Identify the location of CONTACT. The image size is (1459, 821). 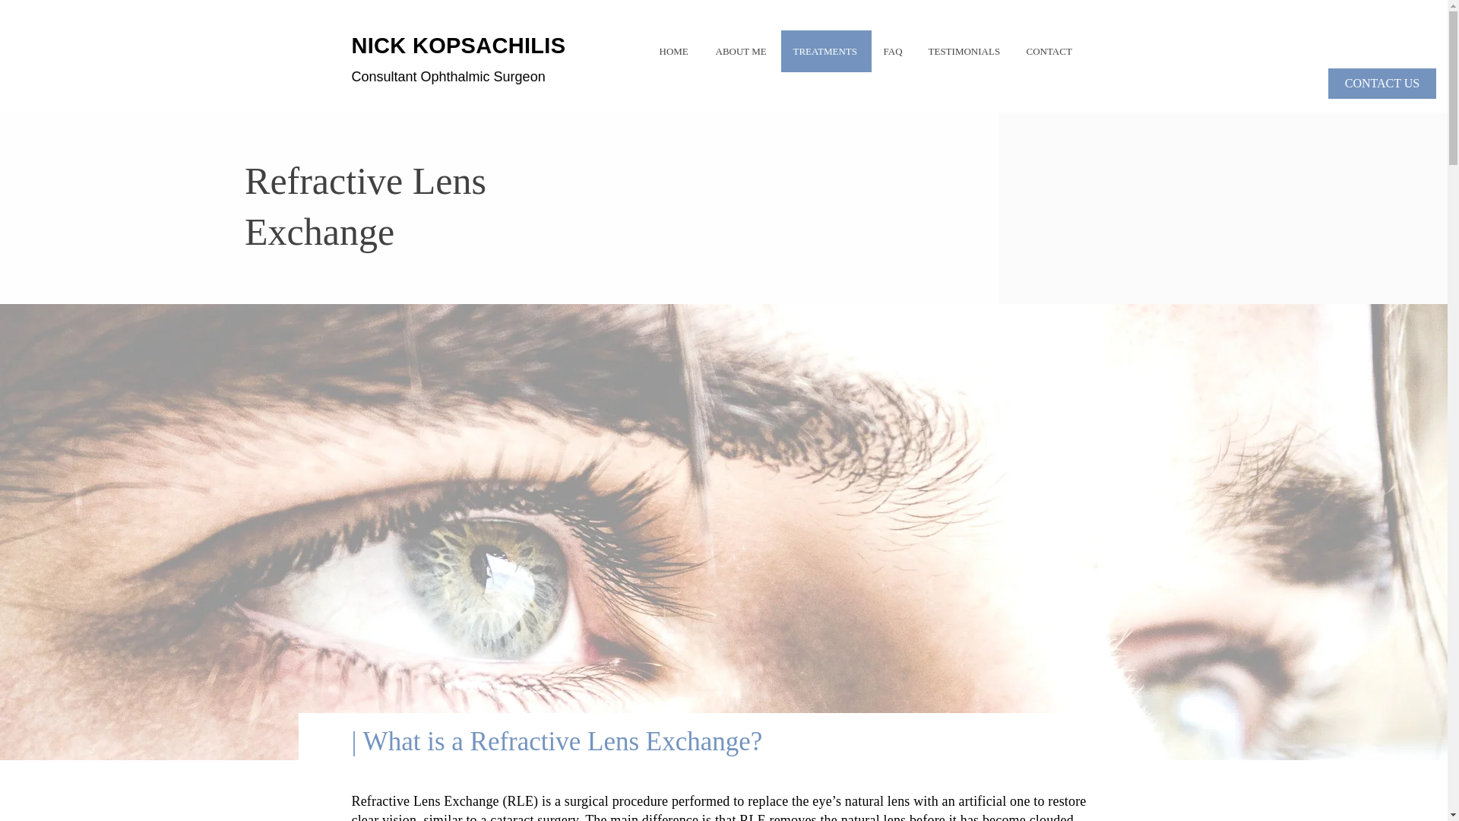
(1049, 51).